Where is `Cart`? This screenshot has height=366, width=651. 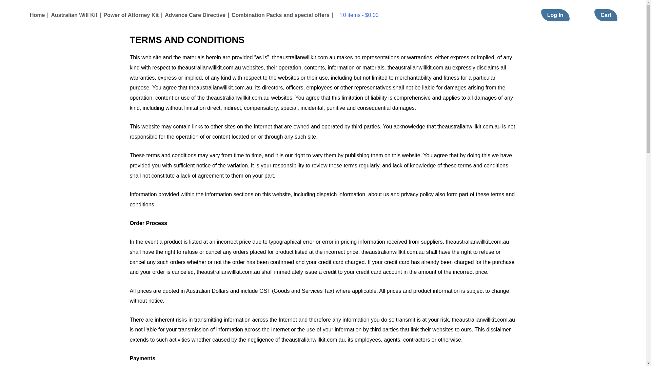
Cart is located at coordinates (606, 15).